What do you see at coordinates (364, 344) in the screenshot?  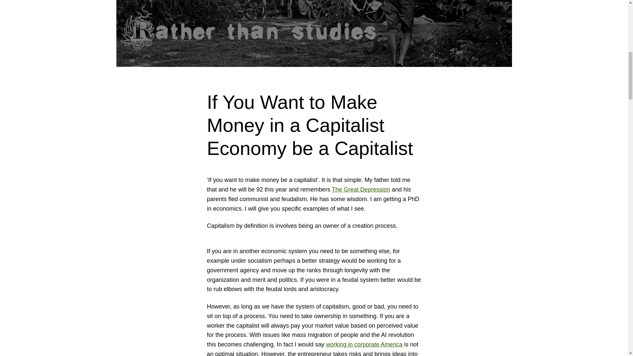 I see `working in corporate America` at bounding box center [364, 344].